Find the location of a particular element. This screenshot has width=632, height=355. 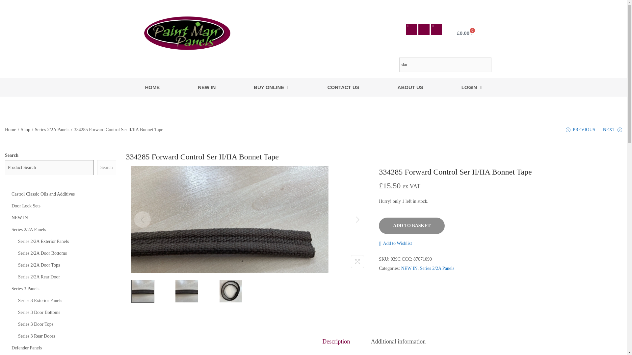

Shop is located at coordinates (26, 130).